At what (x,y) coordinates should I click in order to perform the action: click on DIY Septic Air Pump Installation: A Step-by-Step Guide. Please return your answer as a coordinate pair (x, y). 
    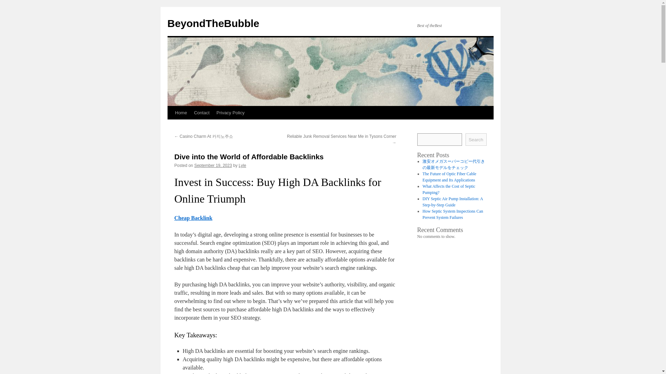
    Looking at the image, I should click on (452, 202).